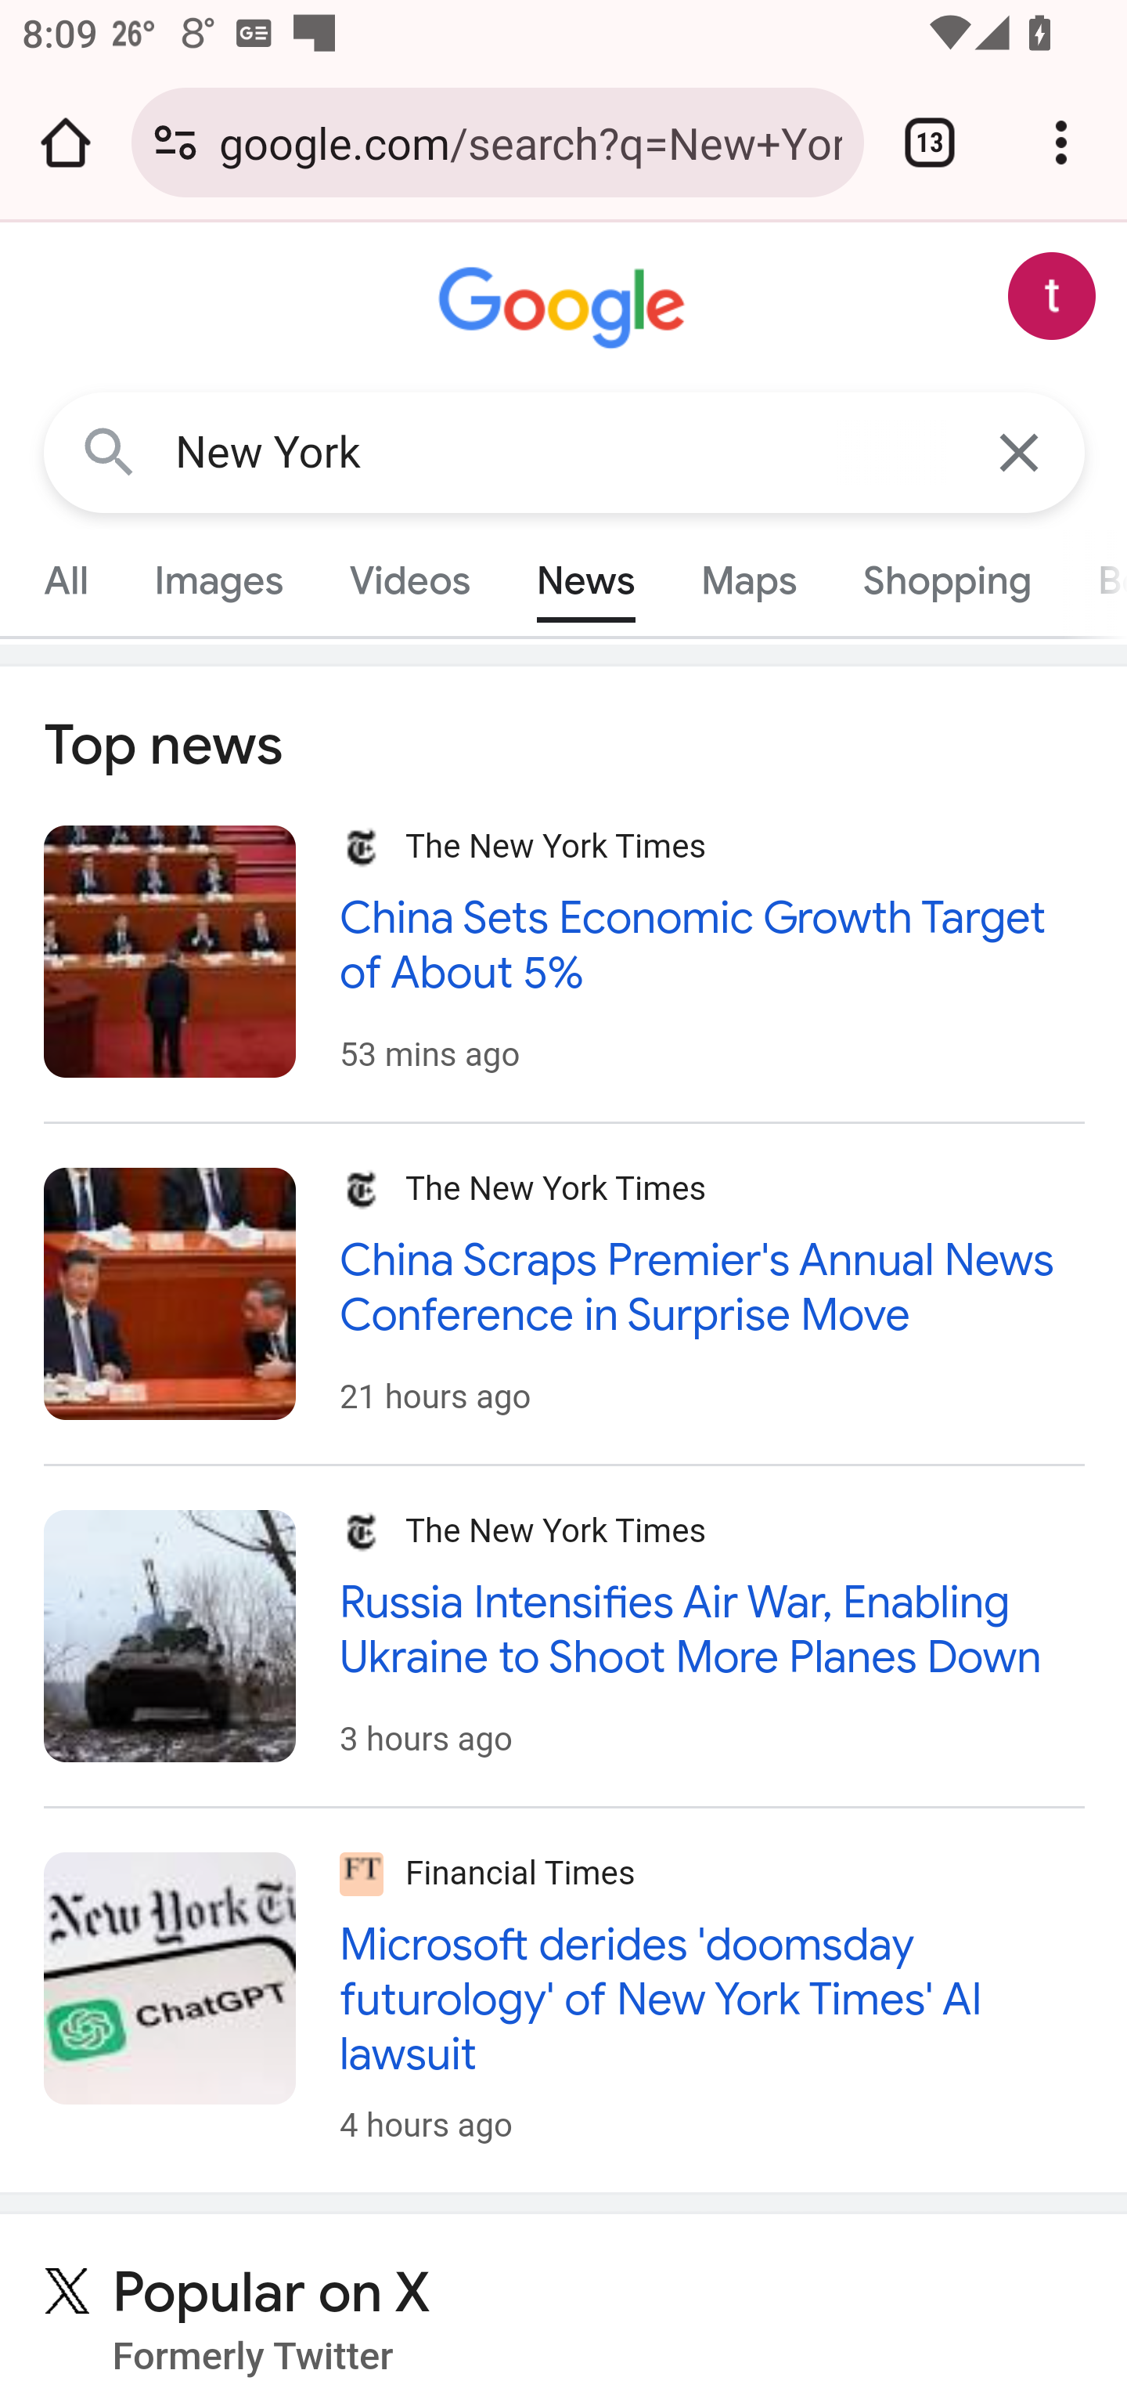  Describe the element at coordinates (1061, 143) in the screenshot. I see `Customize and control Google Chrome` at that location.